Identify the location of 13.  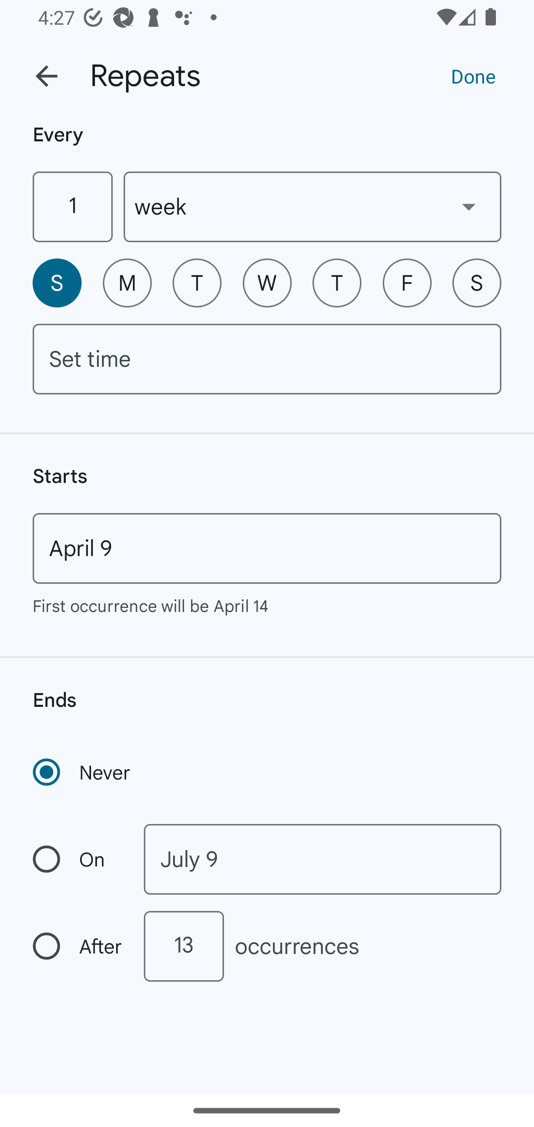
(183, 946).